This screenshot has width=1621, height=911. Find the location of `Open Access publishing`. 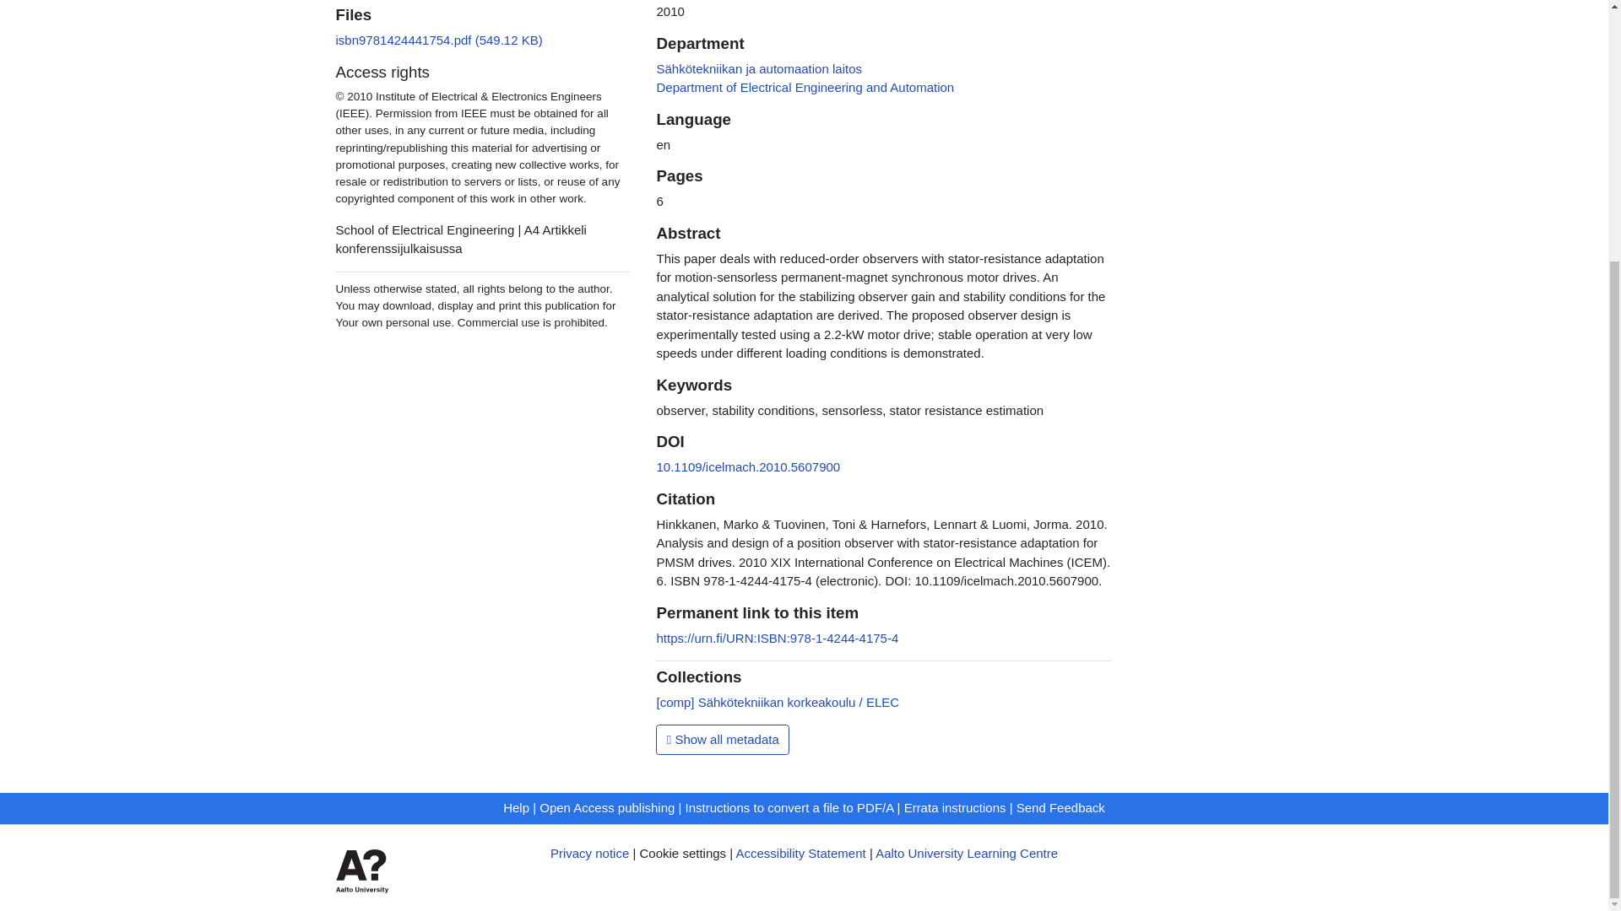

Open Access publishing is located at coordinates (606, 807).